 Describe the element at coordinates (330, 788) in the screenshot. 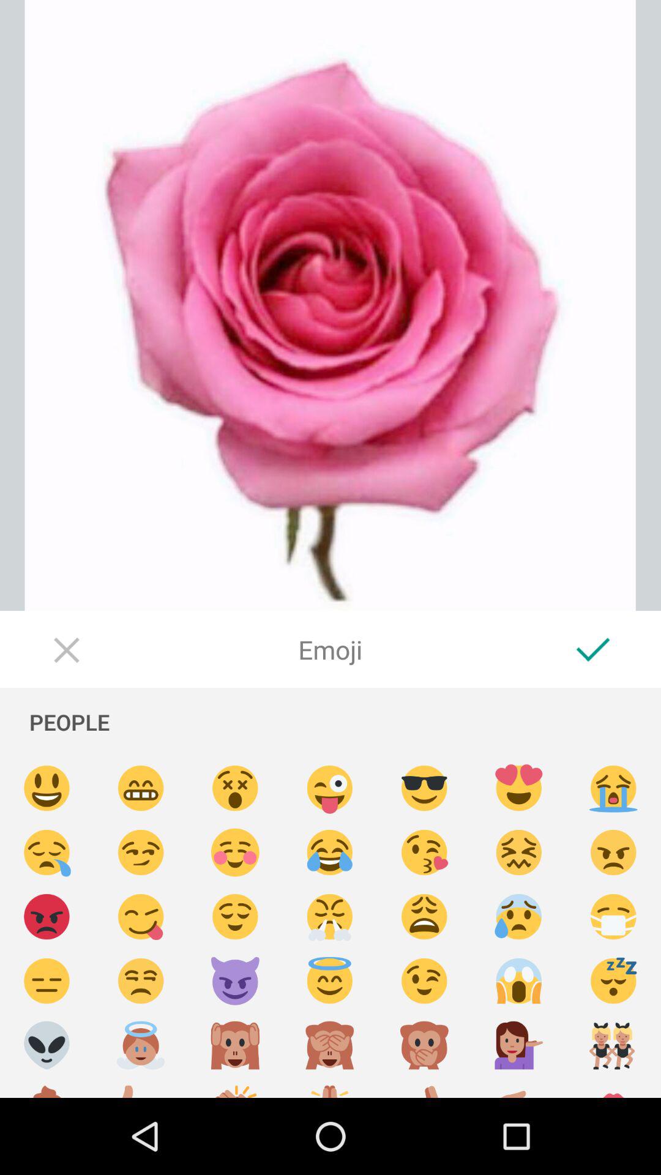

I see `add an emoji` at that location.